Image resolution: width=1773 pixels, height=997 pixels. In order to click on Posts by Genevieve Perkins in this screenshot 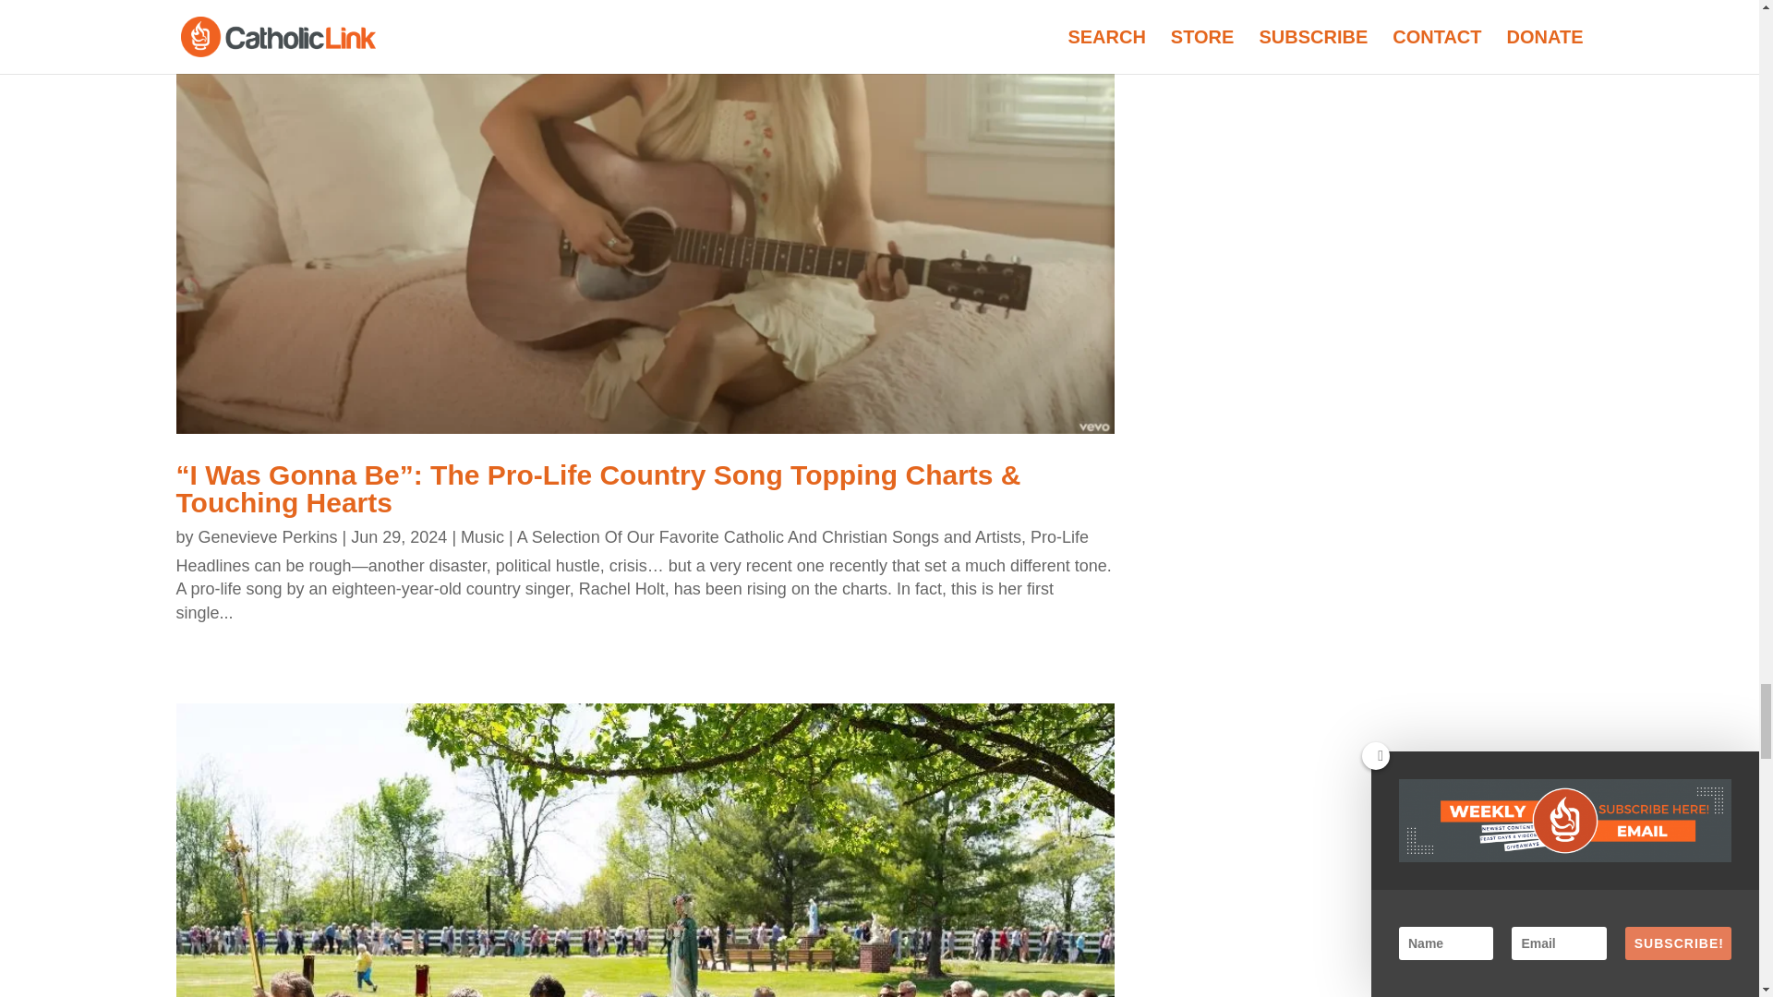, I will do `click(268, 537)`.